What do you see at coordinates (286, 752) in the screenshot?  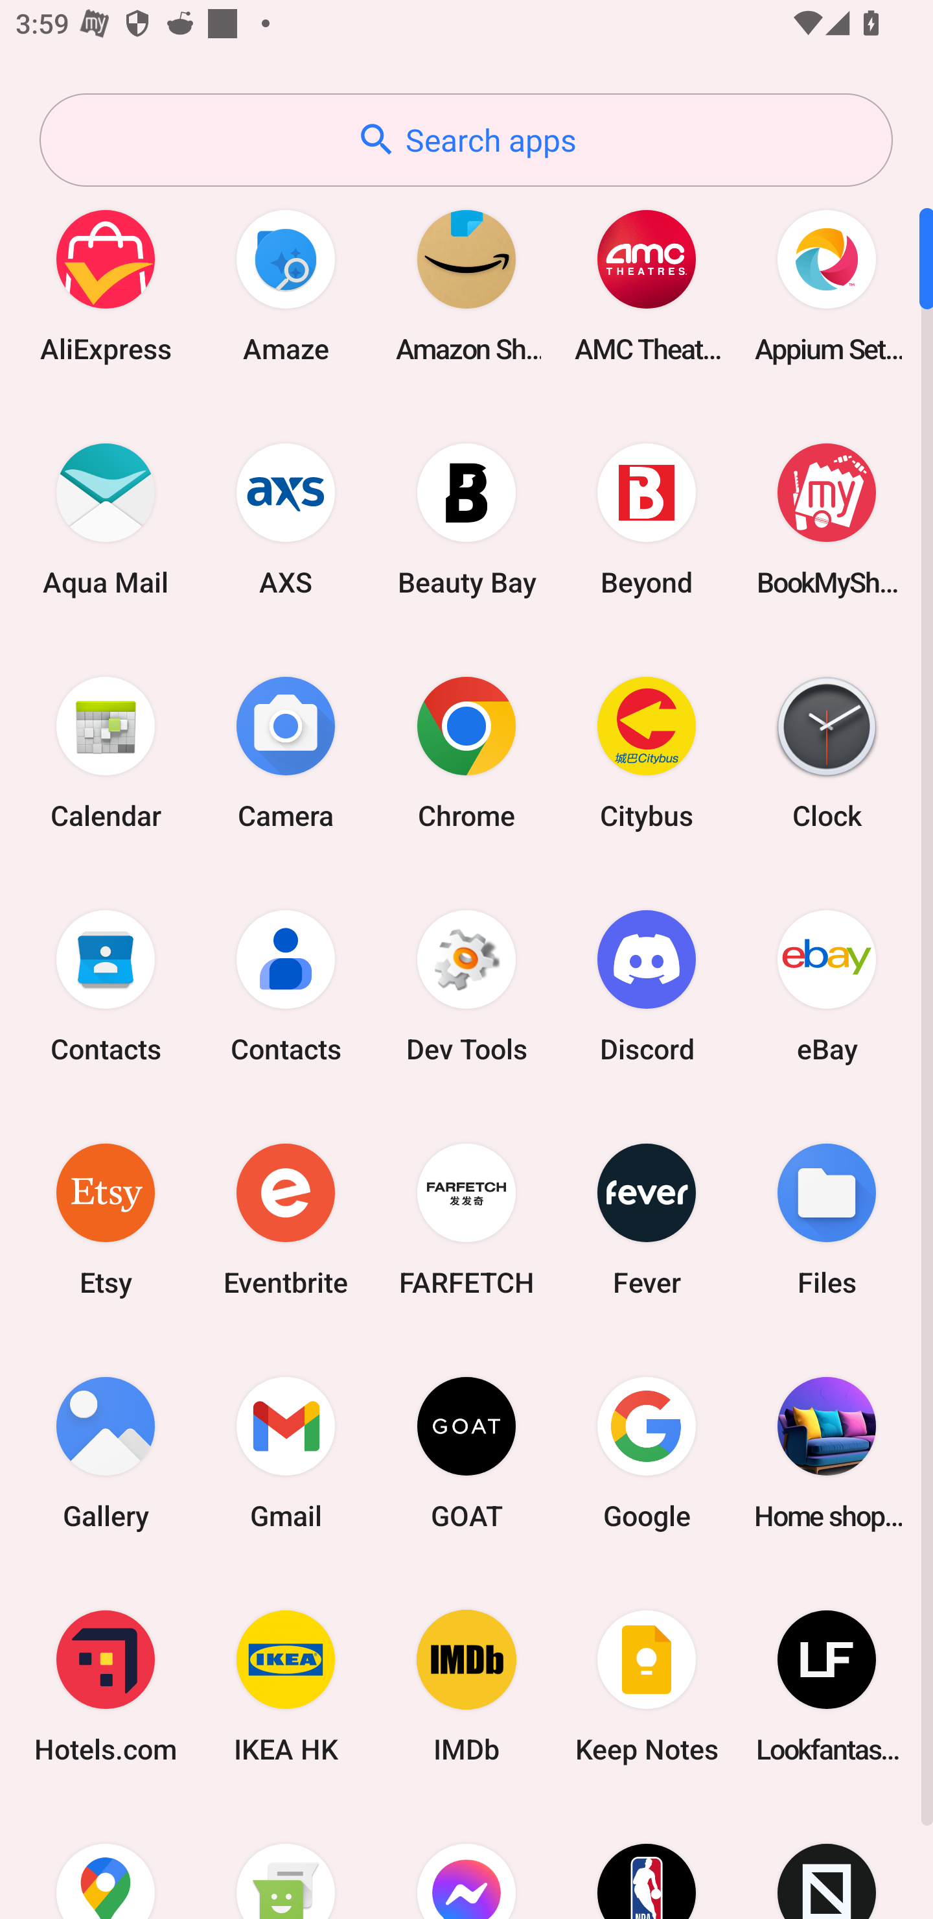 I see `Camera` at bounding box center [286, 752].